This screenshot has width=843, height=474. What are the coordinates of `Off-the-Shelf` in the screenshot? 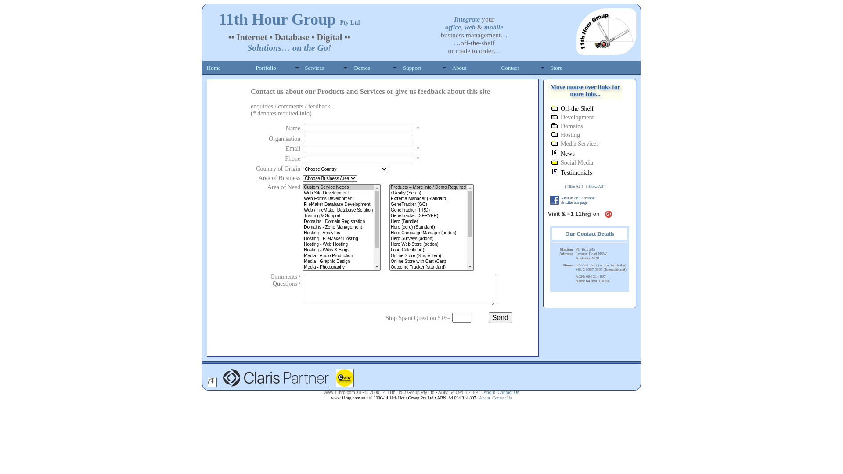 It's located at (577, 109).